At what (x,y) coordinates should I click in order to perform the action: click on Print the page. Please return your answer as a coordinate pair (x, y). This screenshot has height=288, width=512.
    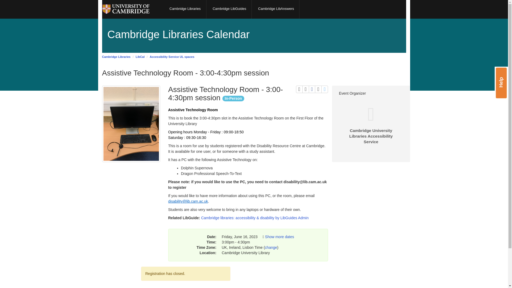
    Looking at the image, I should click on (172, 57).